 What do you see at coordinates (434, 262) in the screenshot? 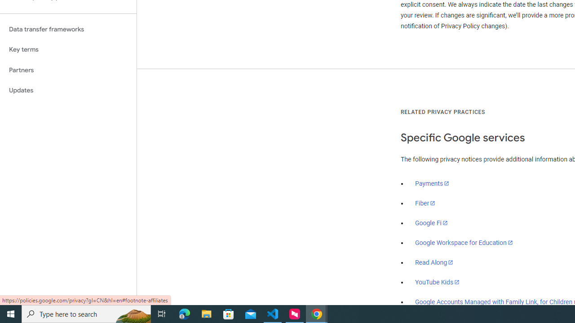
I see `Read Along` at bounding box center [434, 262].